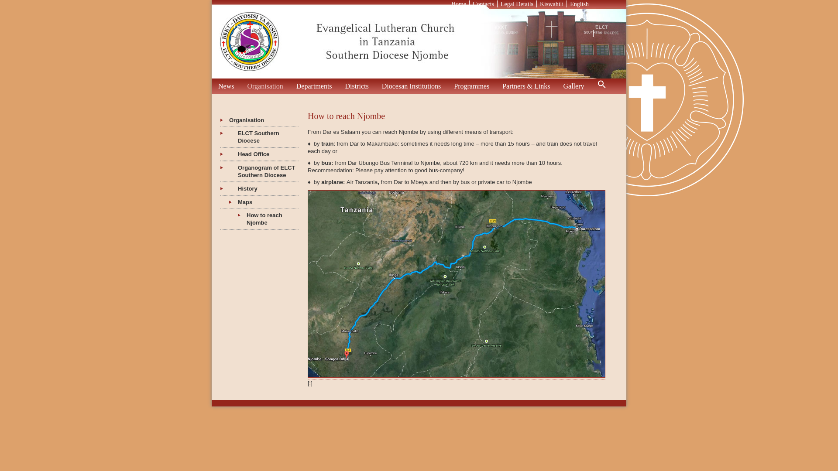 The width and height of the screenshot is (838, 471). What do you see at coordinates (402, 11) in the screenshot?
I see `English` at bounding box center [402, 11].